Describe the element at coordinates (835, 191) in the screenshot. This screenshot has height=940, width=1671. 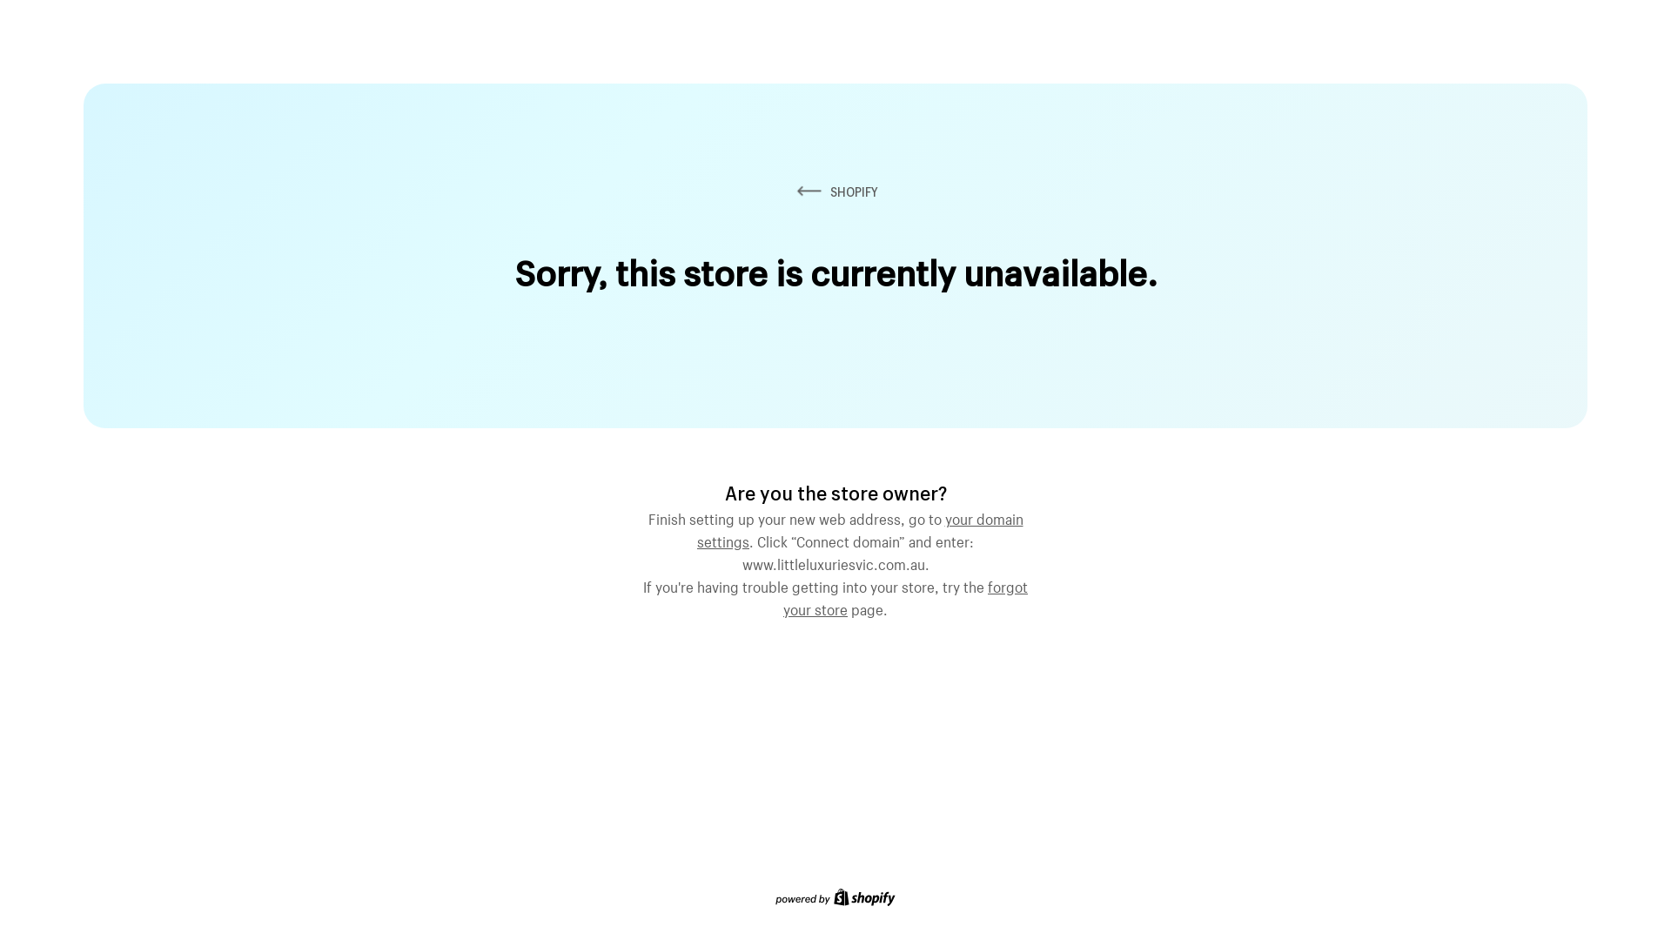
I see `SHOPIFY` at that location.